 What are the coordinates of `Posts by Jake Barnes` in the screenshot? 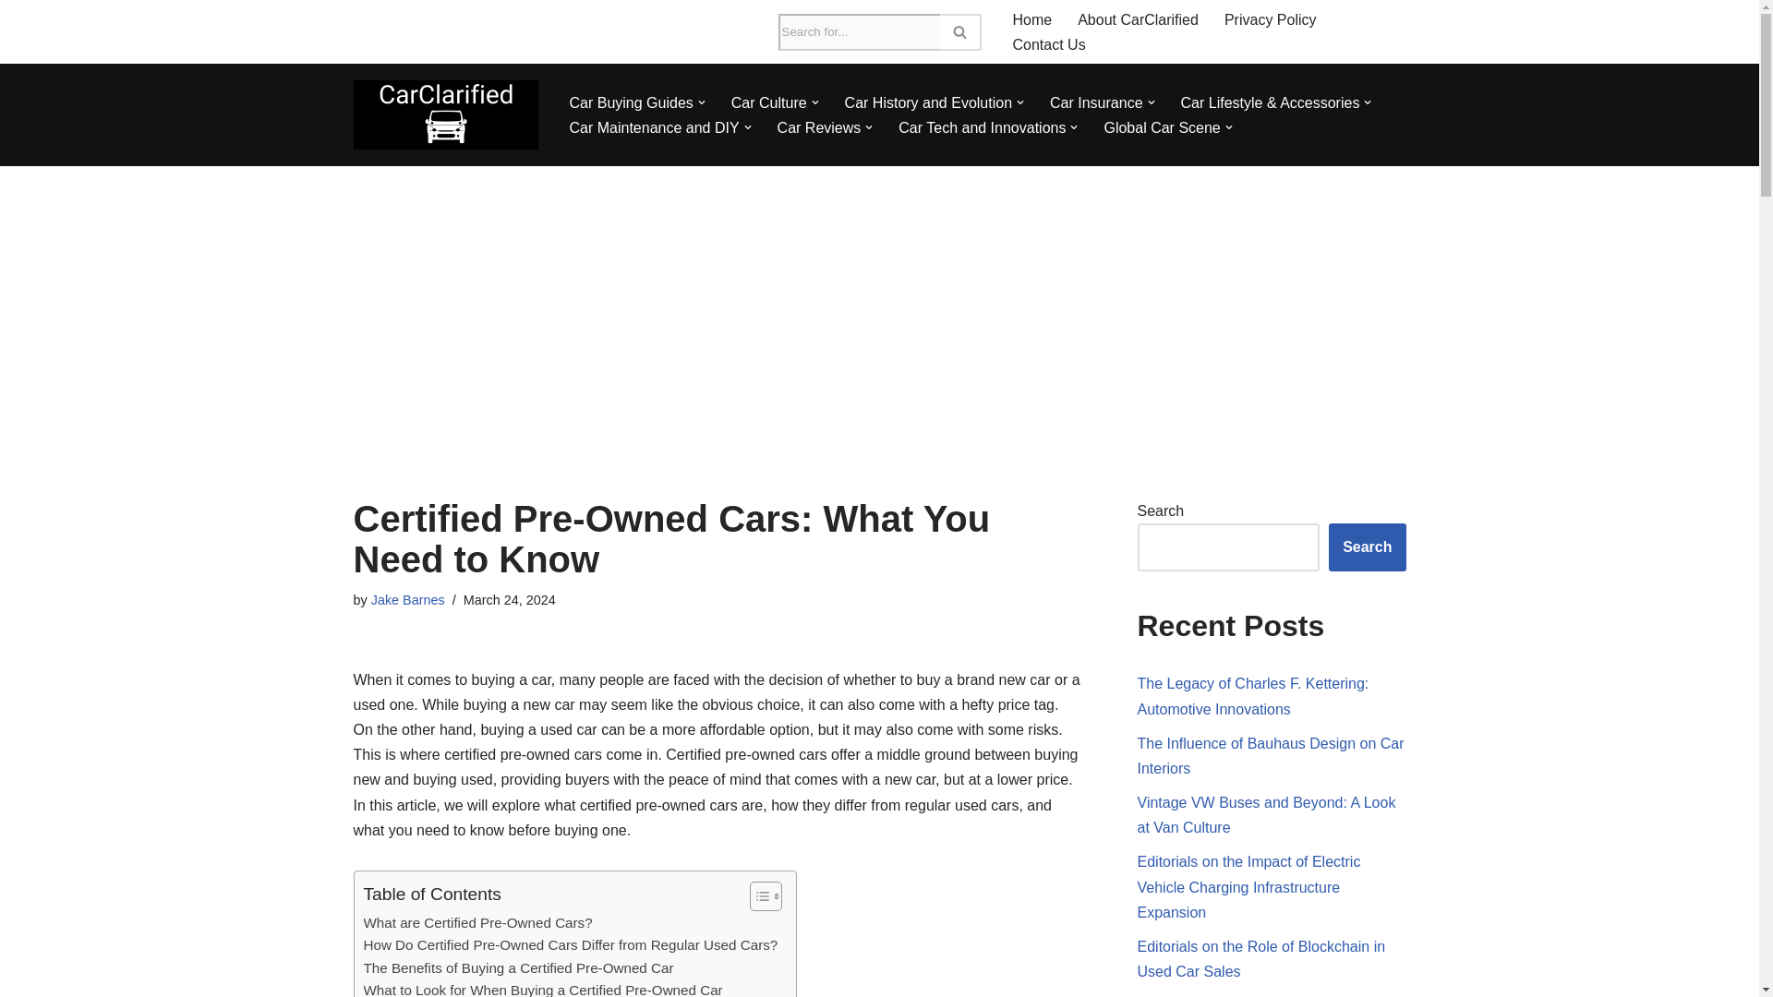 It's located at (407, 599).